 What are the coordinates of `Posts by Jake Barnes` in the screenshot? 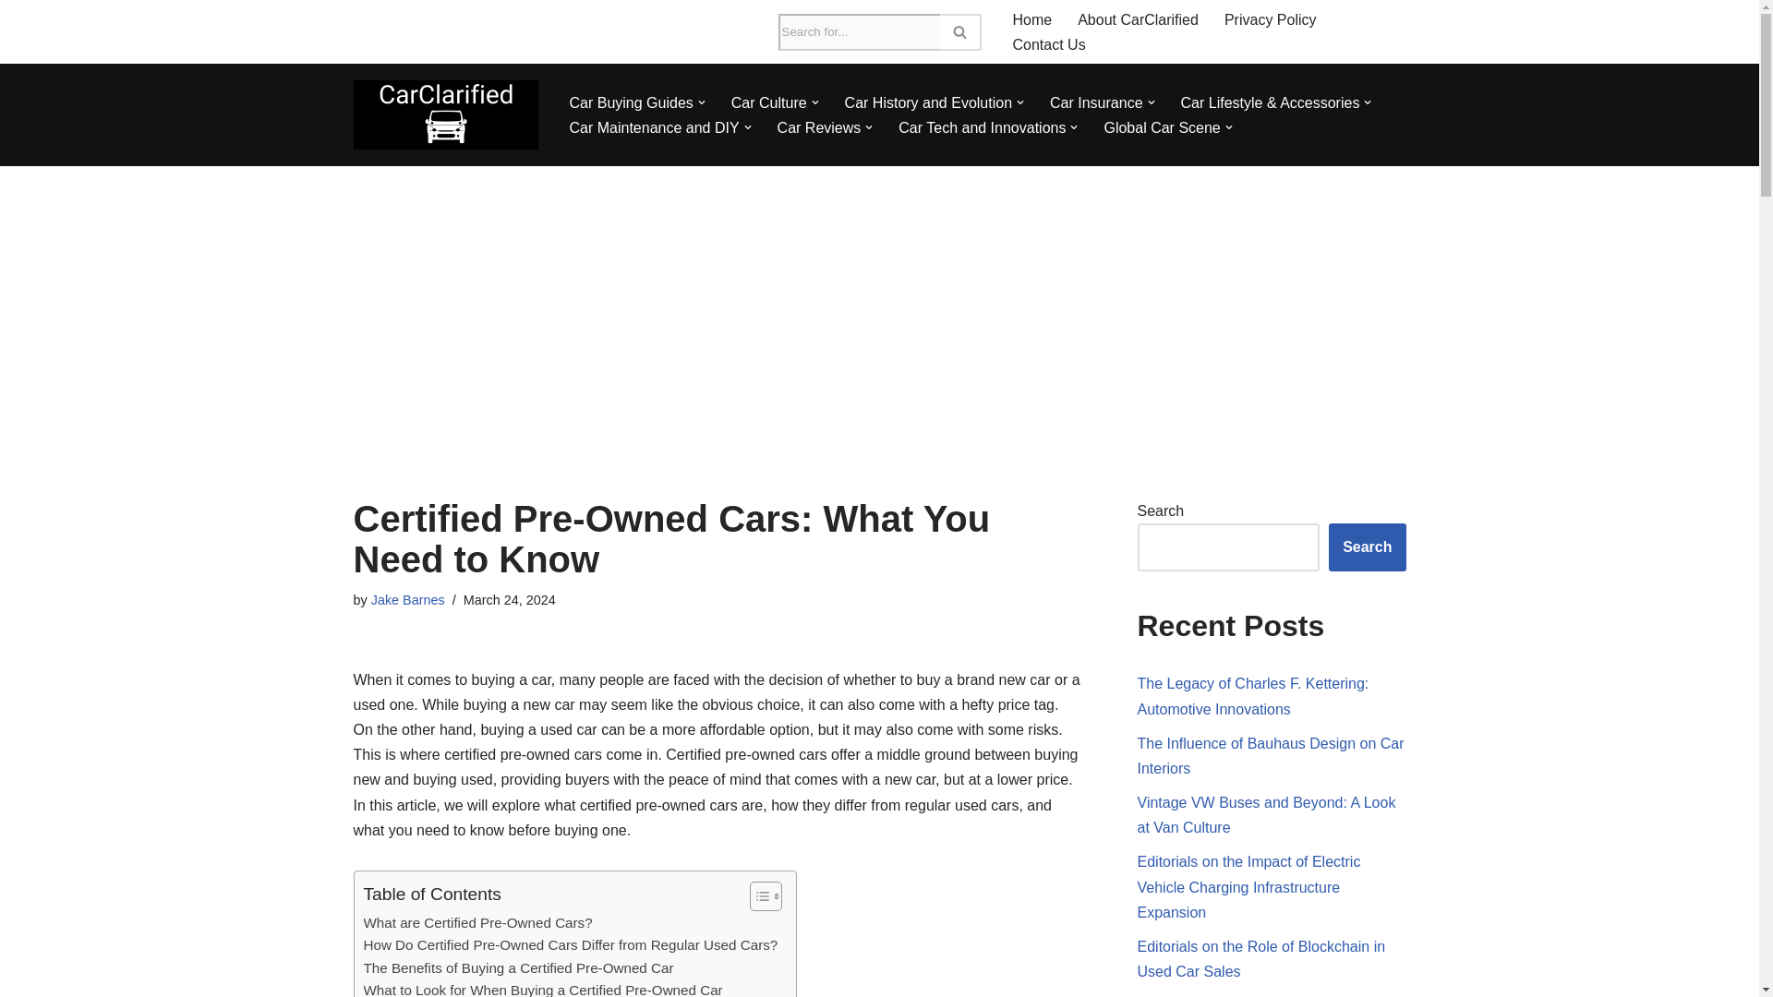 It's located at (407, 599).